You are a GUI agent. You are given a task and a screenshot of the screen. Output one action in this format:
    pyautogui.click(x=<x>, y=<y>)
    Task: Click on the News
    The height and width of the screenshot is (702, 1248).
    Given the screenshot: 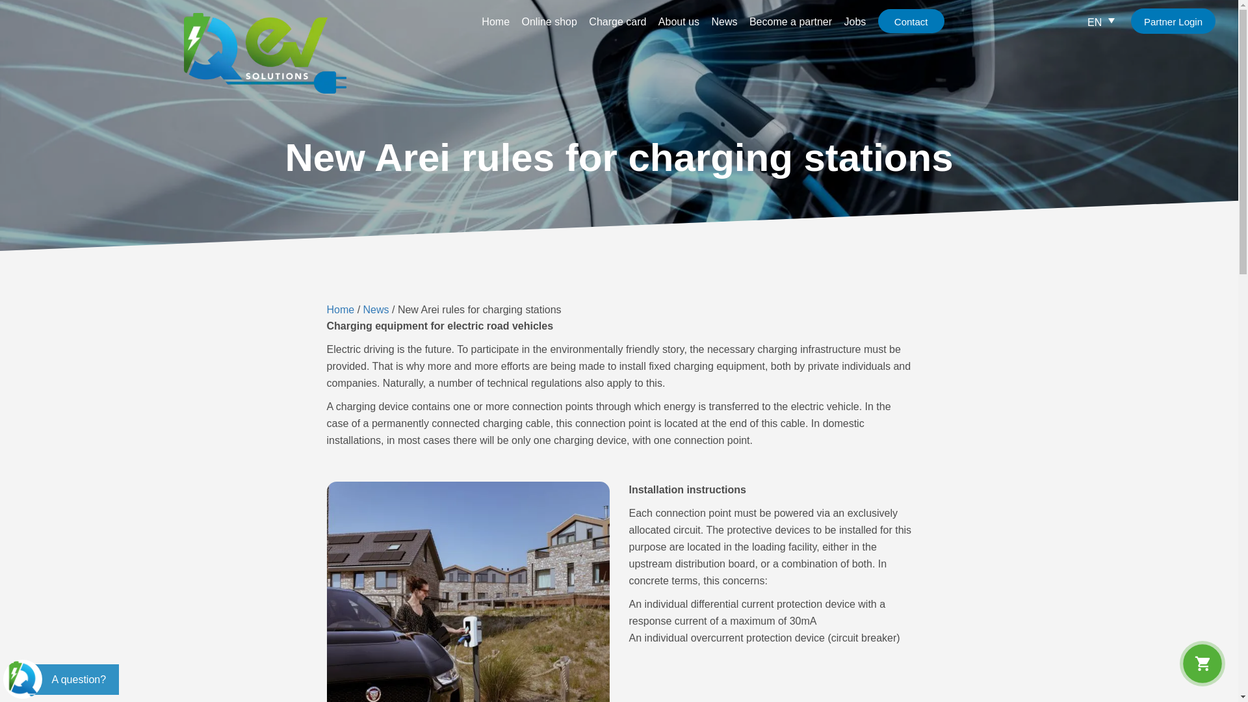 What is the action you would take?
    pyautogui.click(x=376, y=309)
    